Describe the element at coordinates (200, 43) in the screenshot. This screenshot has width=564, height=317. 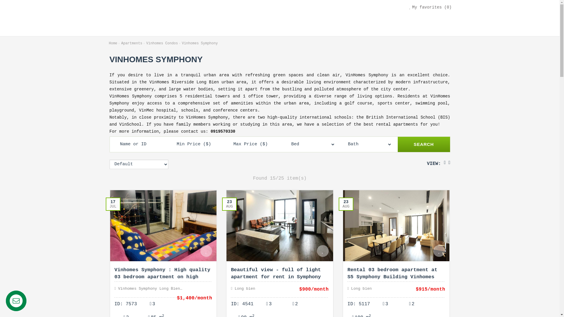
I see `Vinhomes Symphony` at that location.